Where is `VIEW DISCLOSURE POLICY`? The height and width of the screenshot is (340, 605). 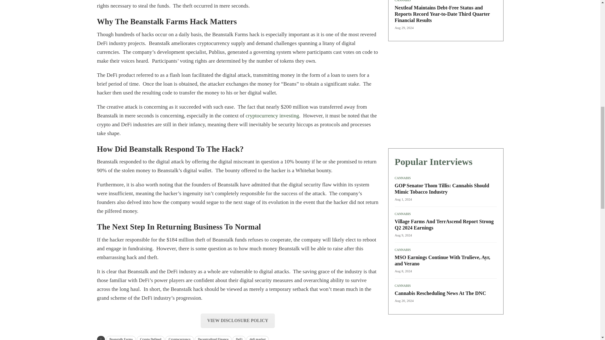
VIEW DISCLOSURE POLICY is located at coordinates (238, 320).